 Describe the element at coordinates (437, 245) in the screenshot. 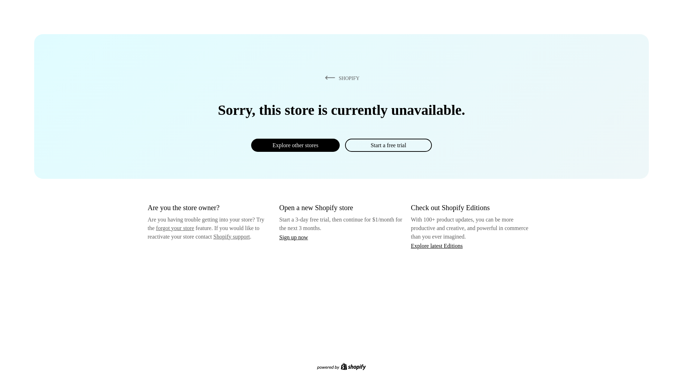

I see `Explore latest Editions` at that location.